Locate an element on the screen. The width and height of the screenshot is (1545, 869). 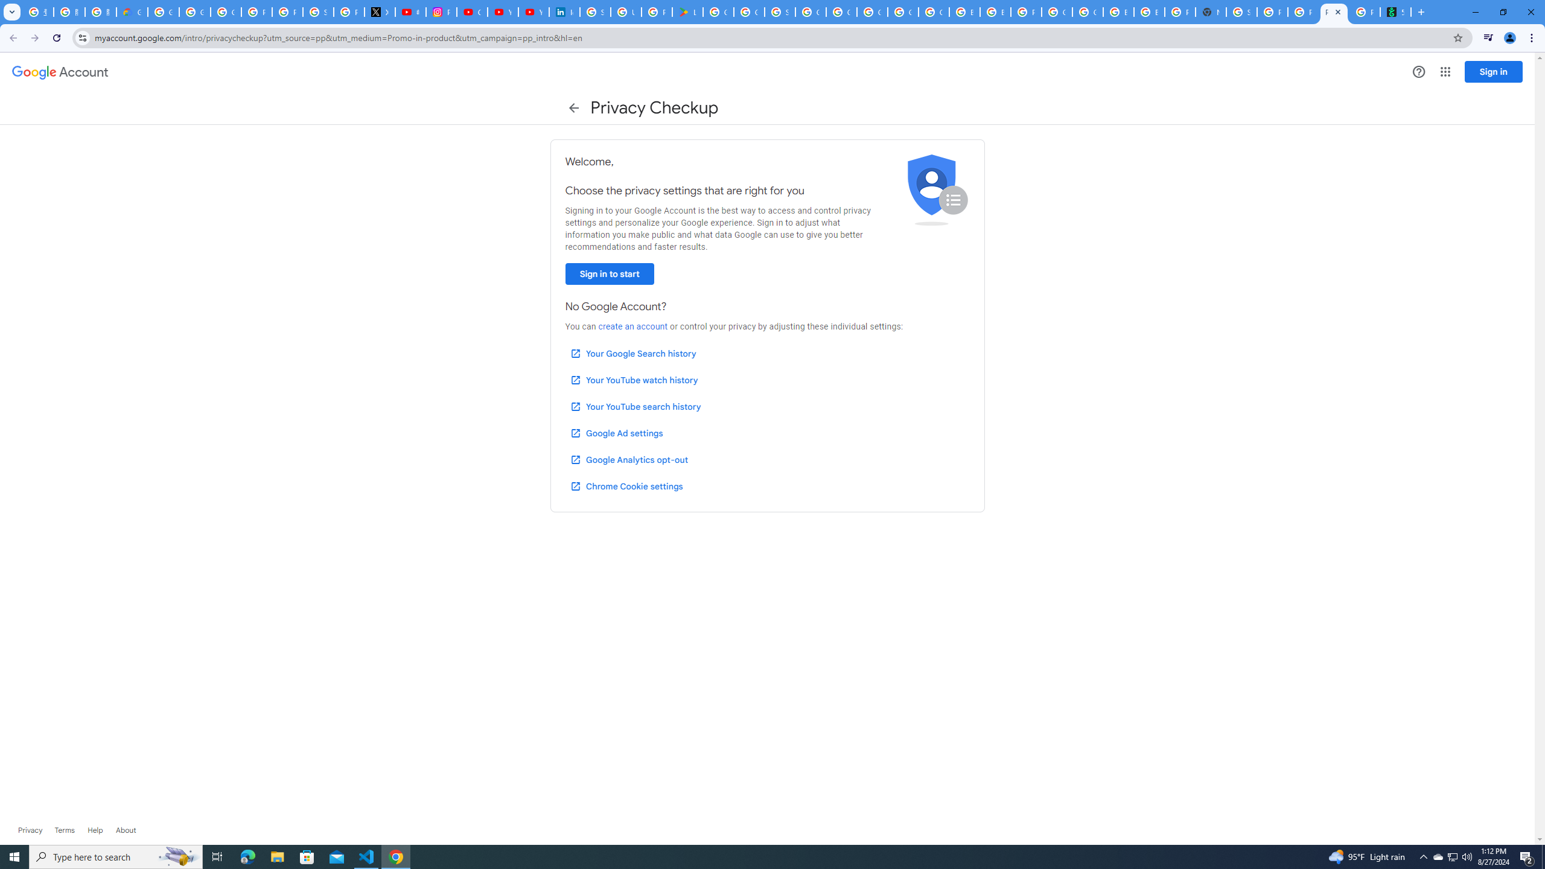
Browse Chrome as a guest - Computer - Google Chrome Help is located at coordinates (964, 12).